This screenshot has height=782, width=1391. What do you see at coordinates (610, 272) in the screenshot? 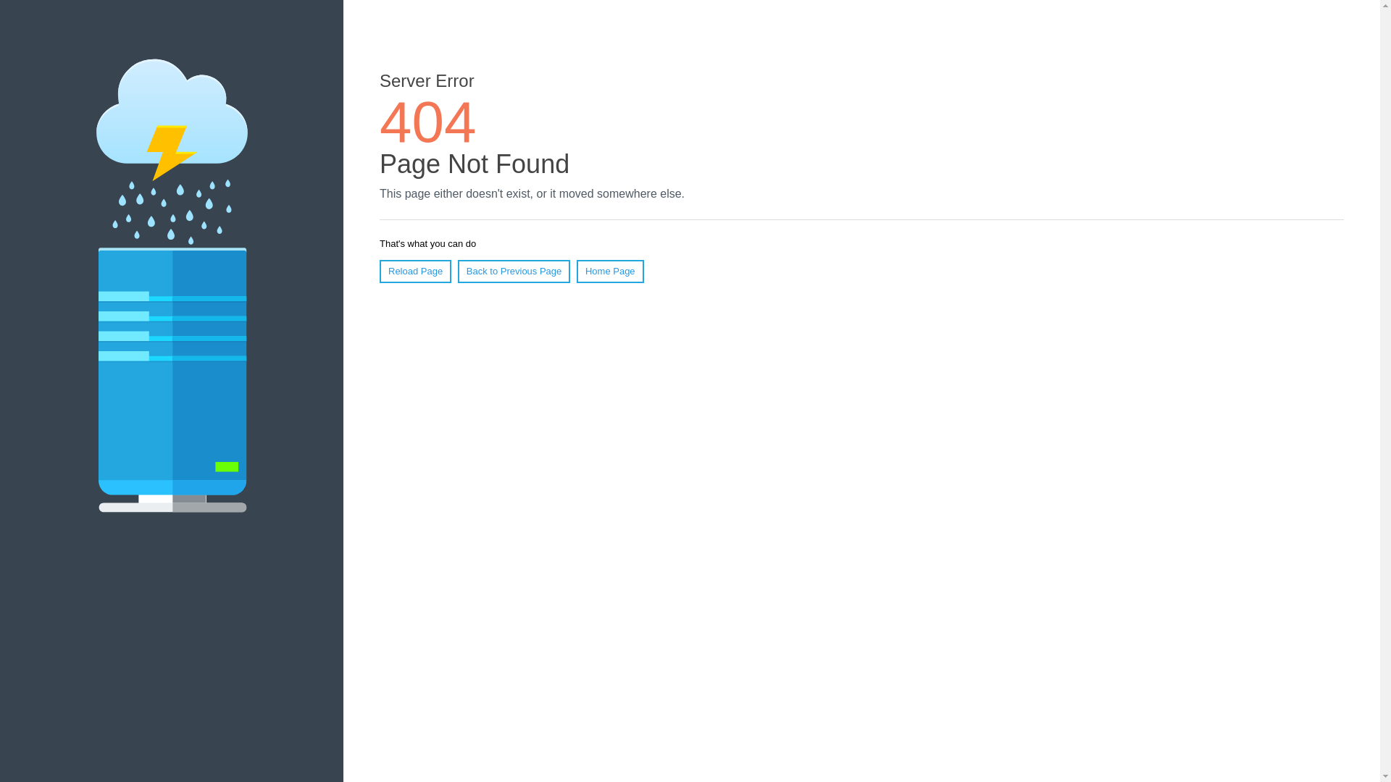
I see `Home Page` at bounding box center [610, 272].